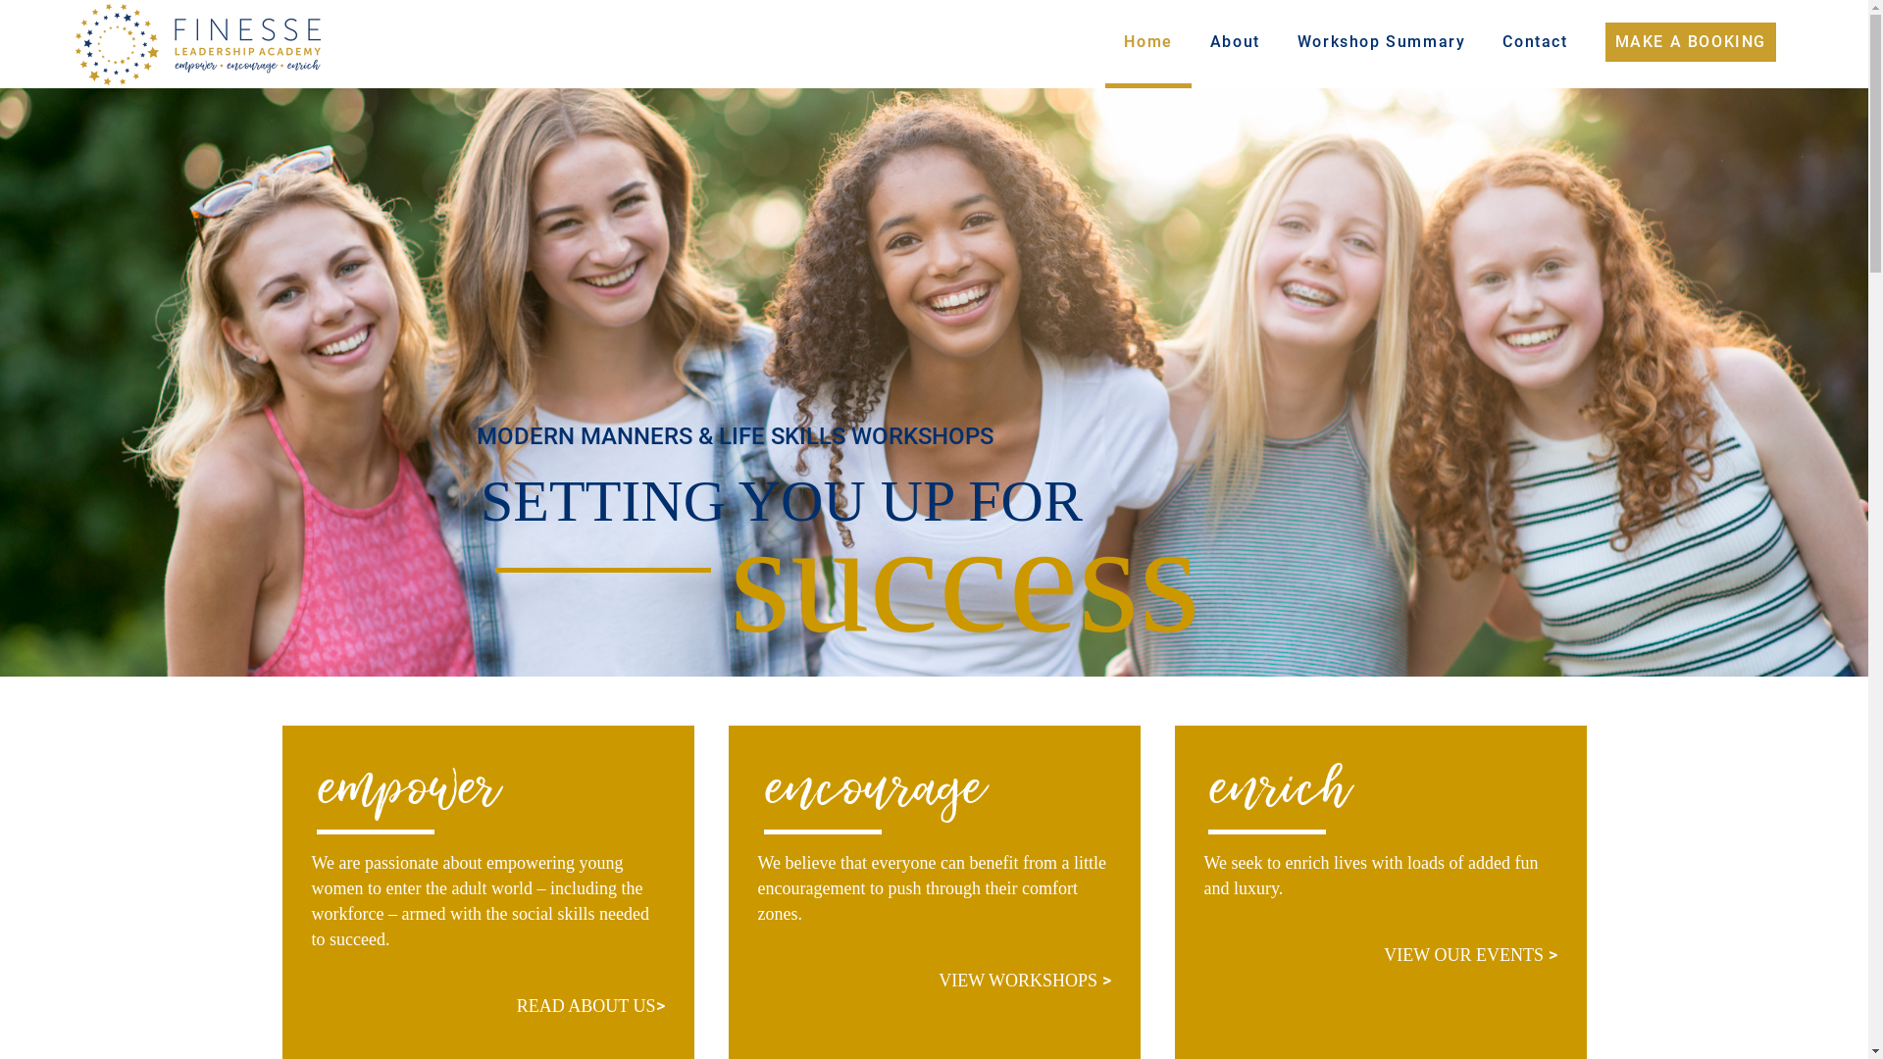 This screenshot has width=1883, height=1059. I want to click on Contact, so click(1535, 44).